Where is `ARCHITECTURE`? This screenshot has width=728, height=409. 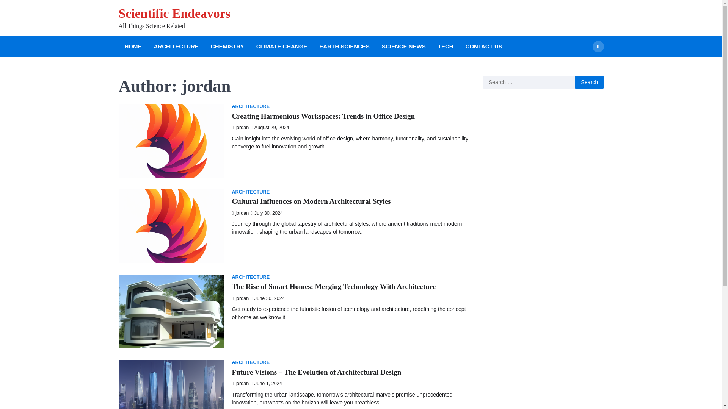 ARCHITECTURE is located at coordinates (251, 277).